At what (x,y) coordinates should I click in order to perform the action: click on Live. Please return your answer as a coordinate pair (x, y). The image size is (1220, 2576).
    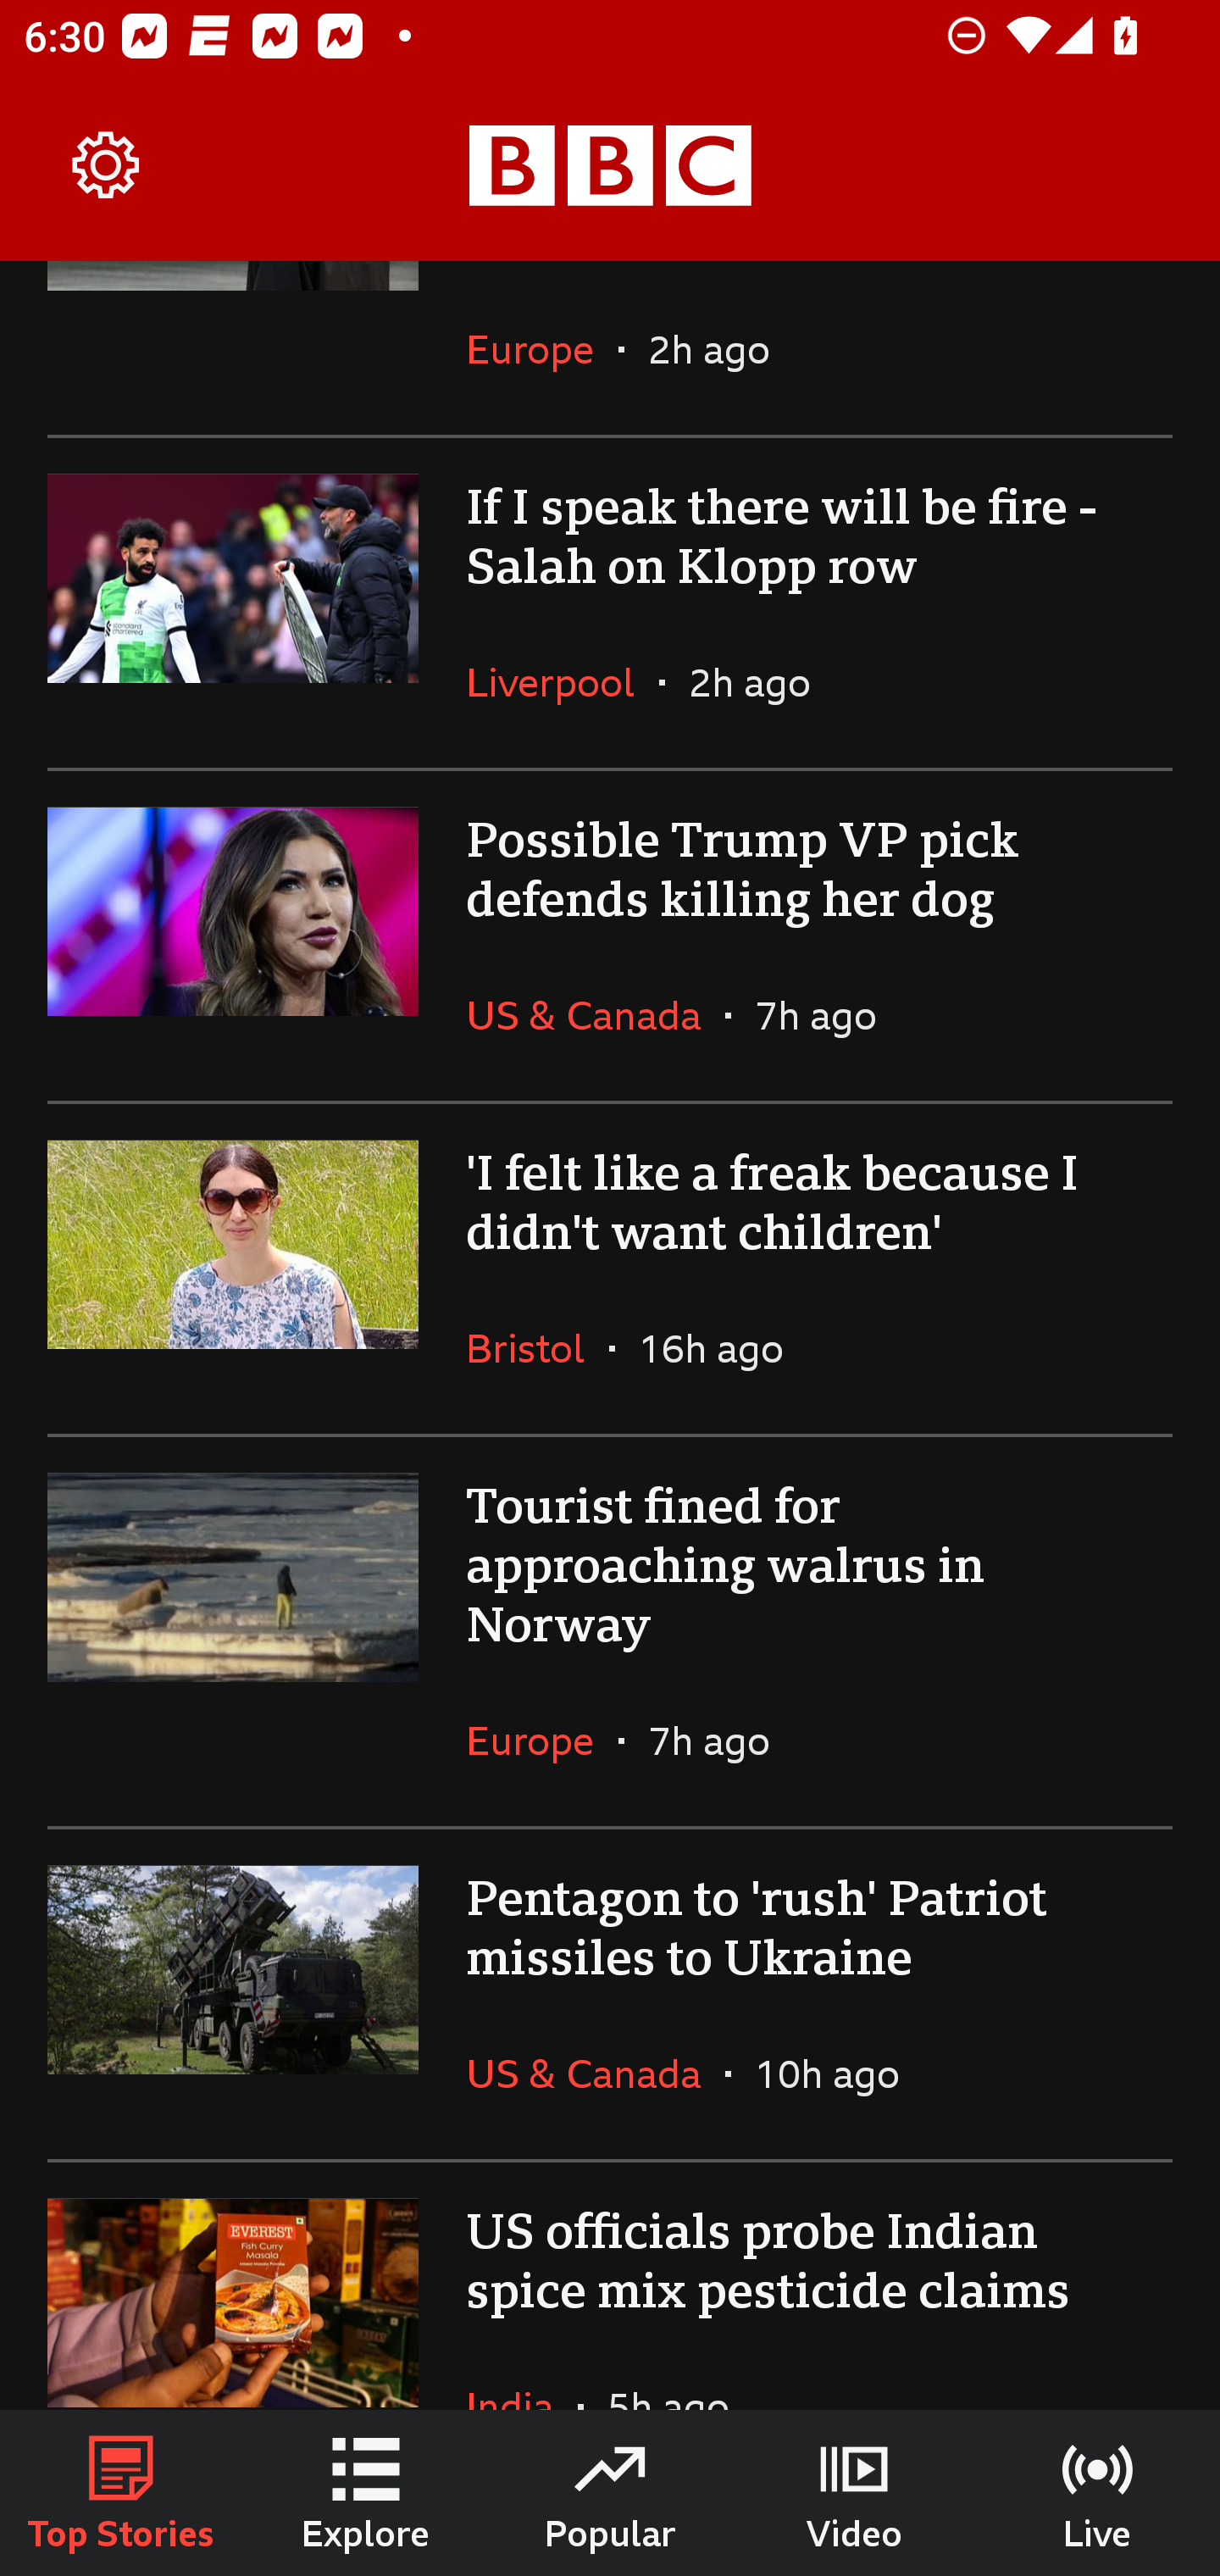
    Looking at the image, I should click on (1098, 2493).